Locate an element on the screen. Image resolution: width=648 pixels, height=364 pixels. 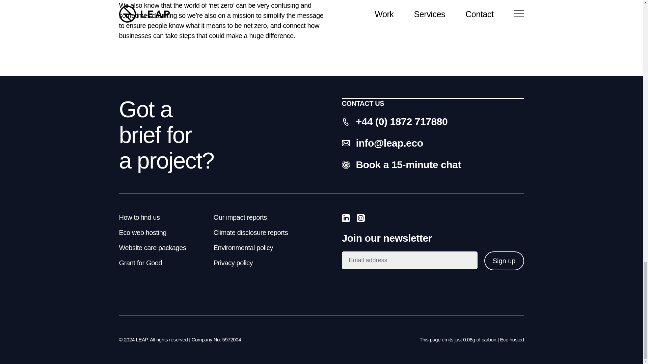
How to find us is located at coordinates (139, 217).